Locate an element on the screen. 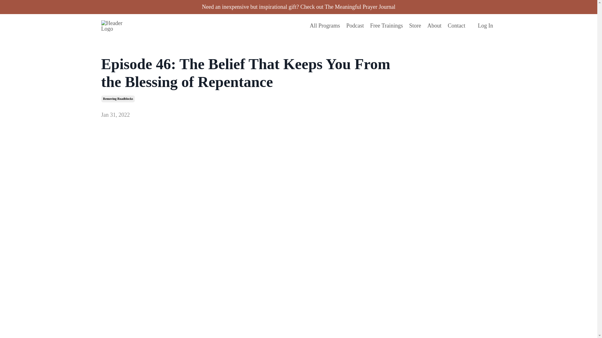 Image resolution: width=602 pixels, height=338 pixels. Podcast is located at coordinates (355, 26).